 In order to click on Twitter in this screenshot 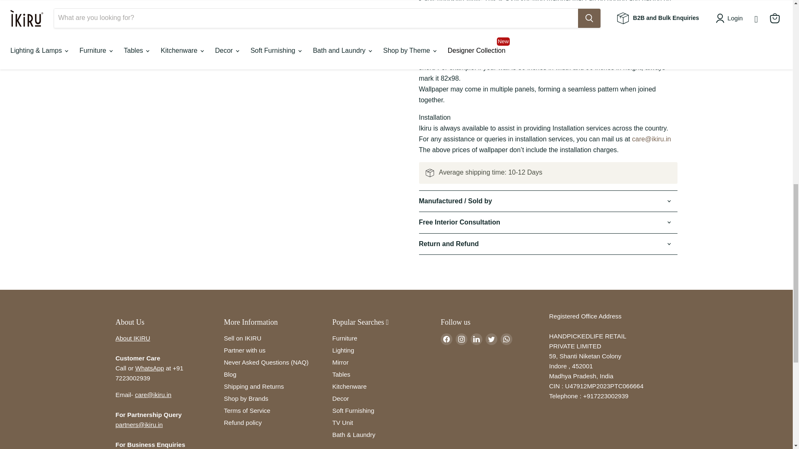, I will do `click(491, 339)`.